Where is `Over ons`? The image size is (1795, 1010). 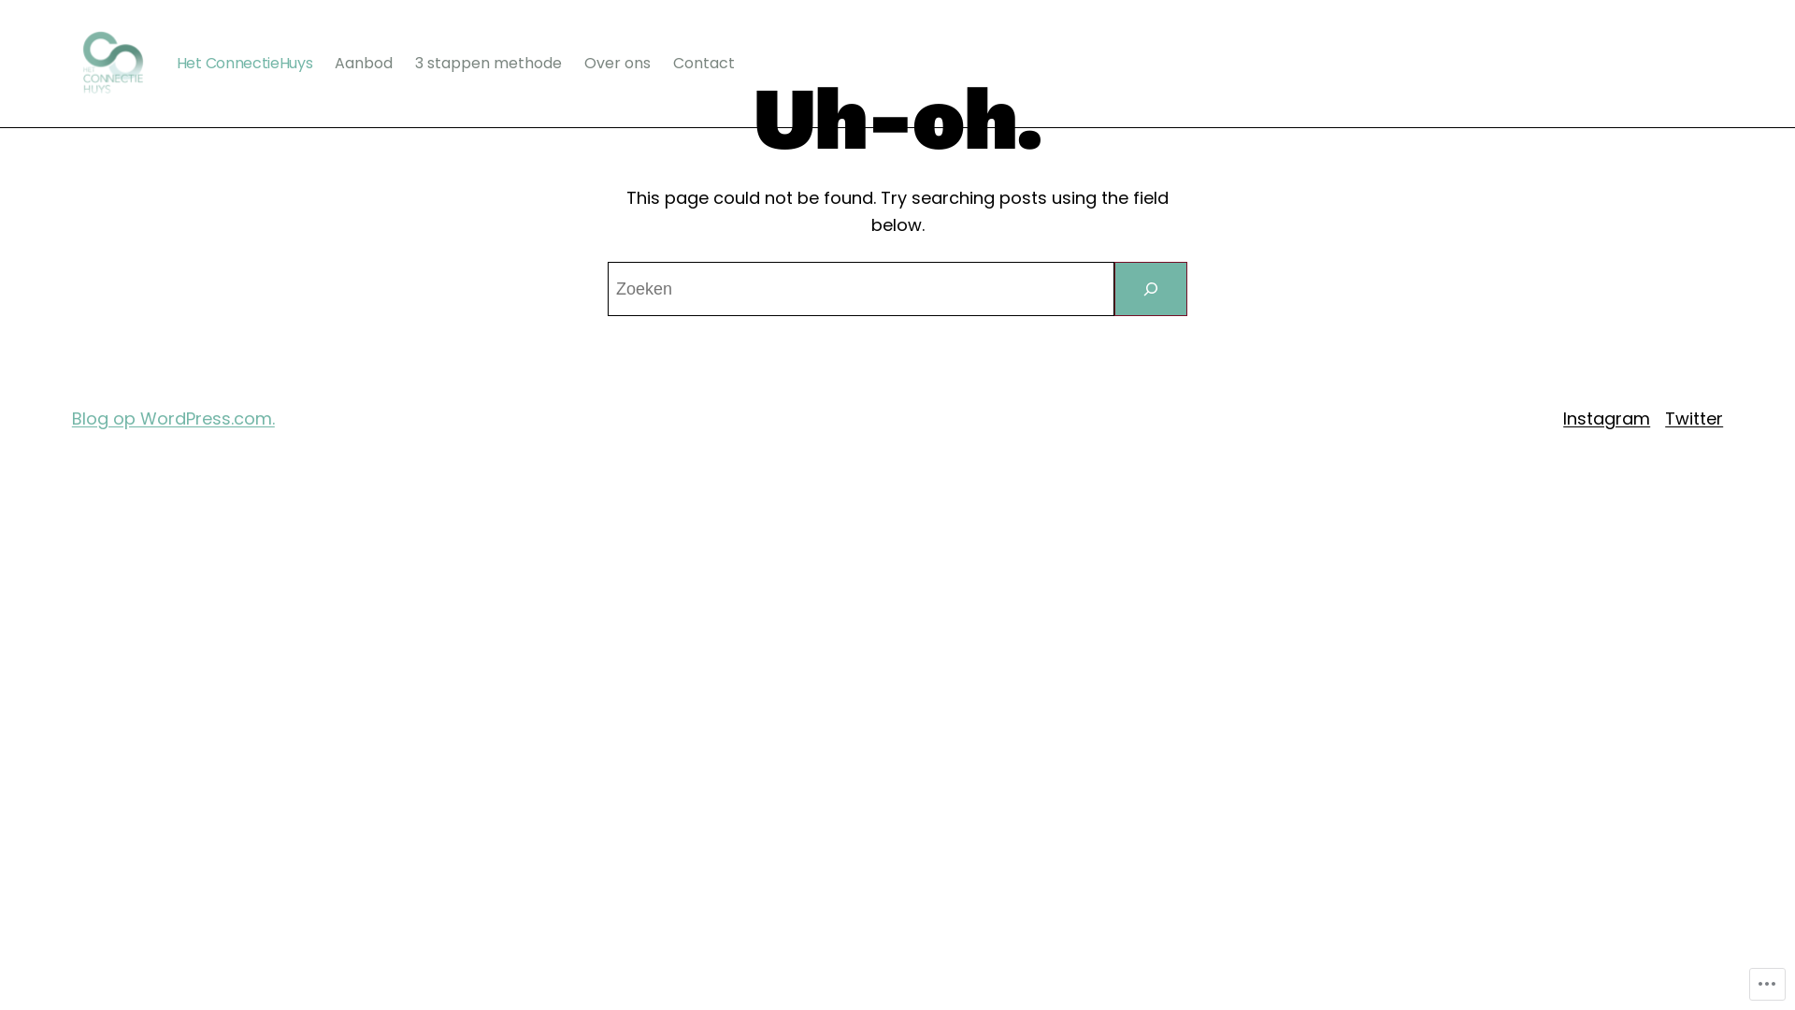 Over ons is located at coordinates (617, 64).